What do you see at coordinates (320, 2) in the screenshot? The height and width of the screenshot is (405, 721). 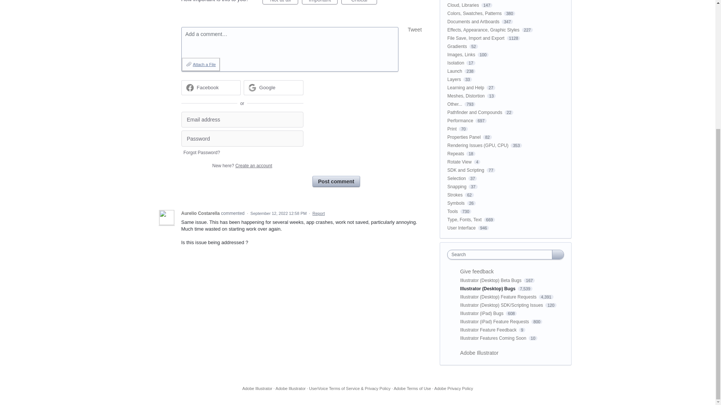 I see `Important` at bounding box center [320, 2].